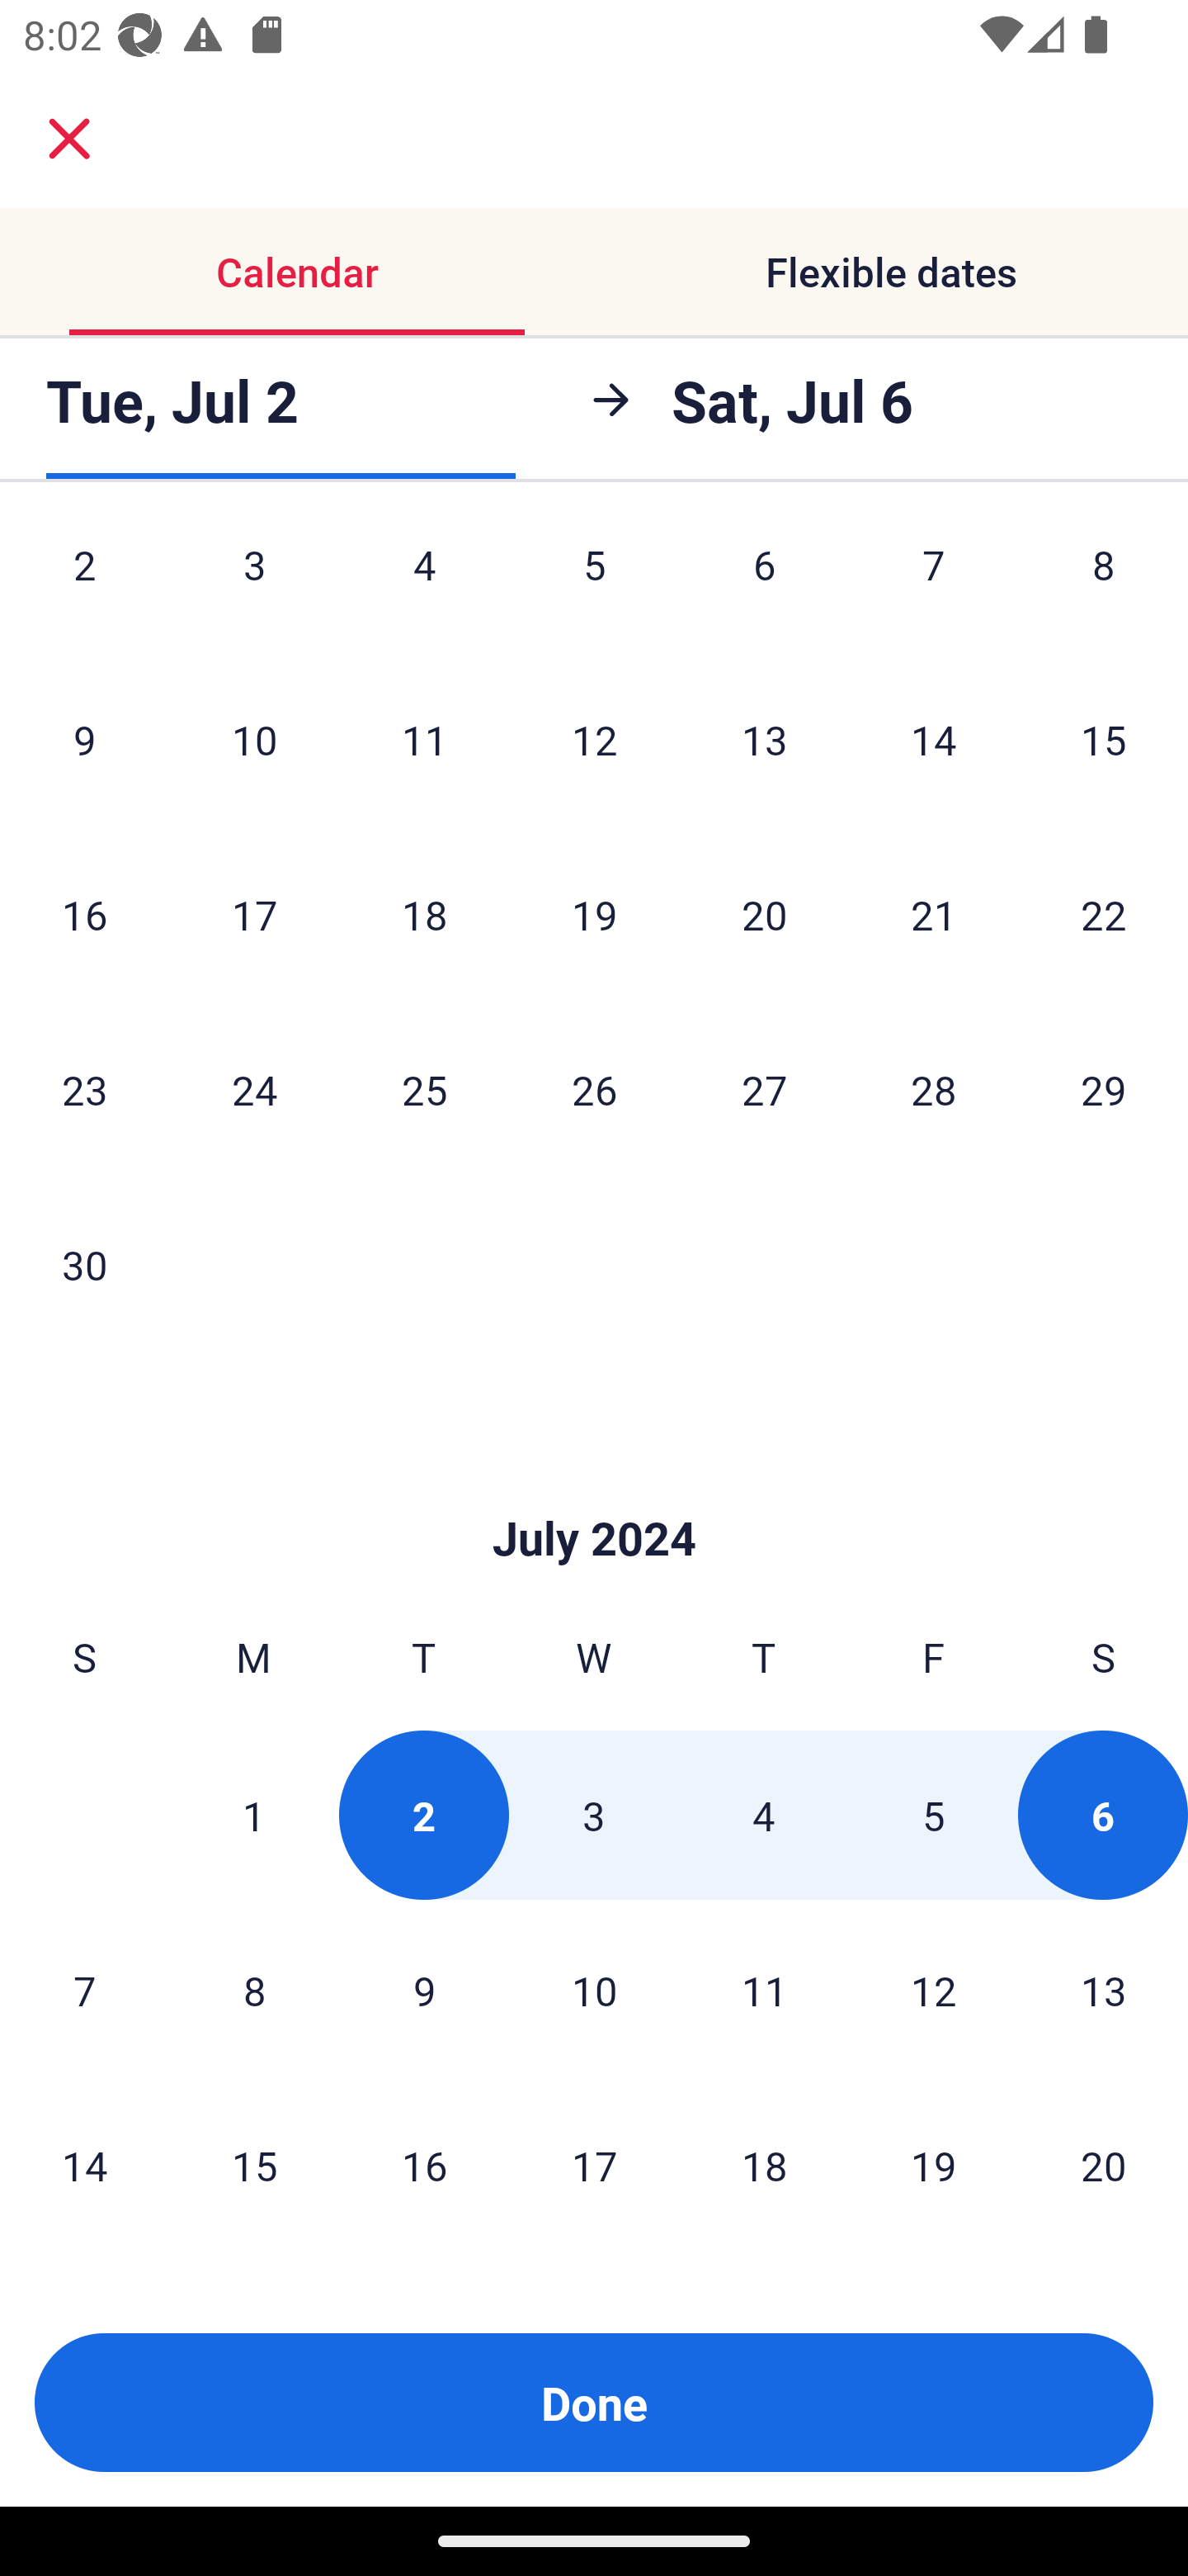  What do you see at coordinates (594, 1089) in the screenshot?
I see `26 Wednesday, June 26, 2024` at bounding box center [594, 1089].